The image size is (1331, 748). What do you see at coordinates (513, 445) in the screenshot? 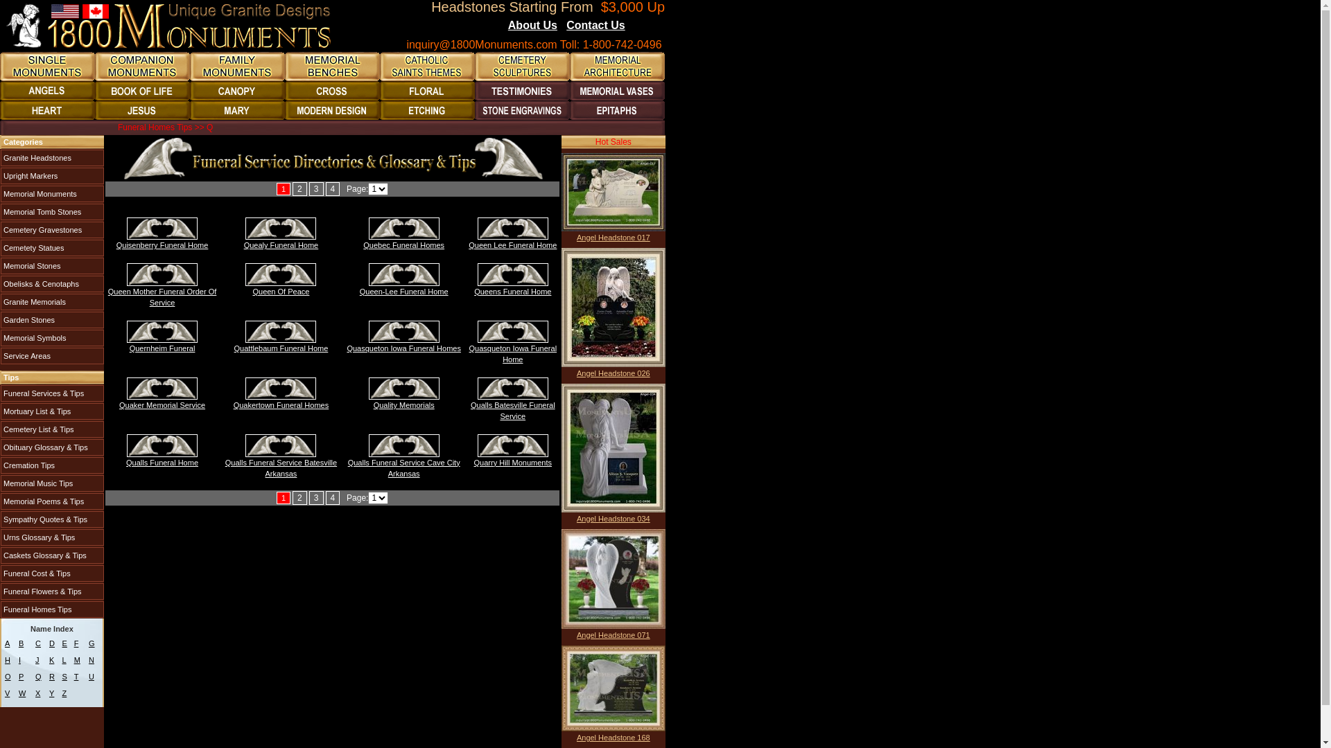
I see `Quarry Hill Monuments` at bounding box center [513, 445].